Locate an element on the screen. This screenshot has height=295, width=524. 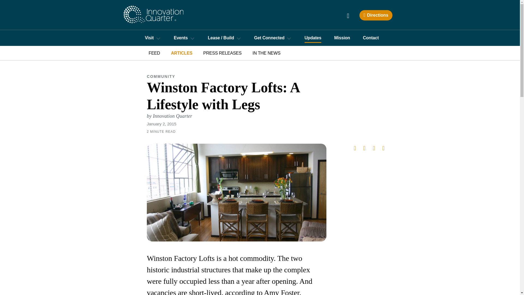
Mission is located at coordinates (342, 38).